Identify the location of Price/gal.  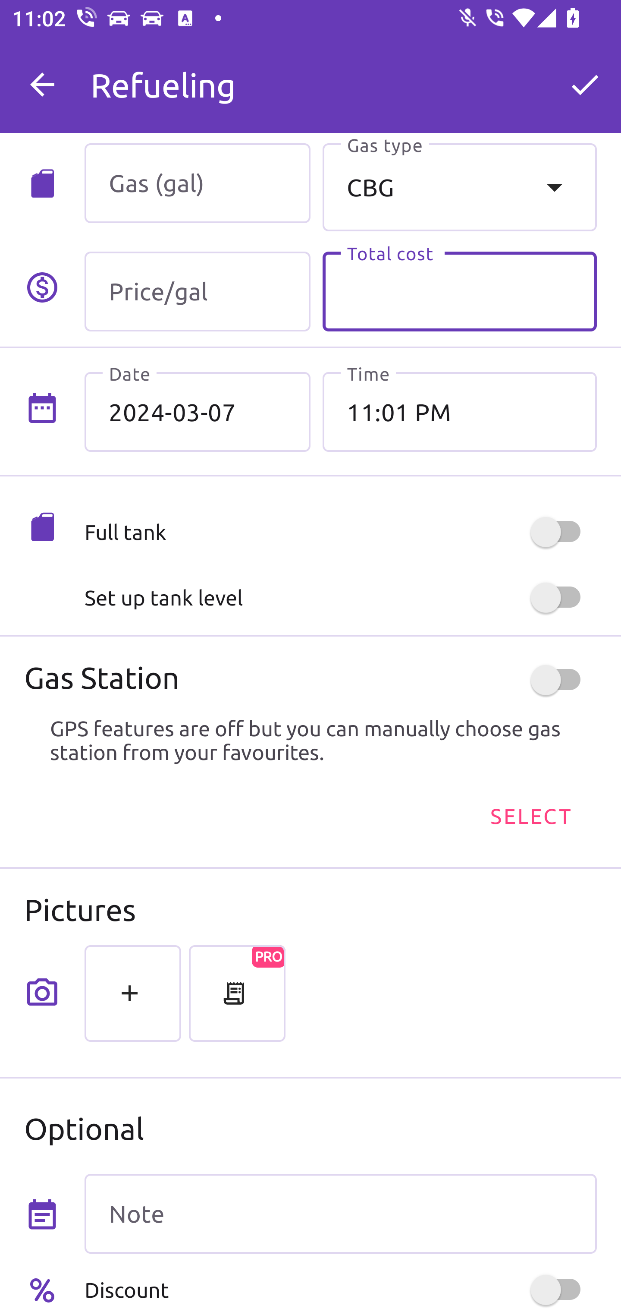
(198, 292).